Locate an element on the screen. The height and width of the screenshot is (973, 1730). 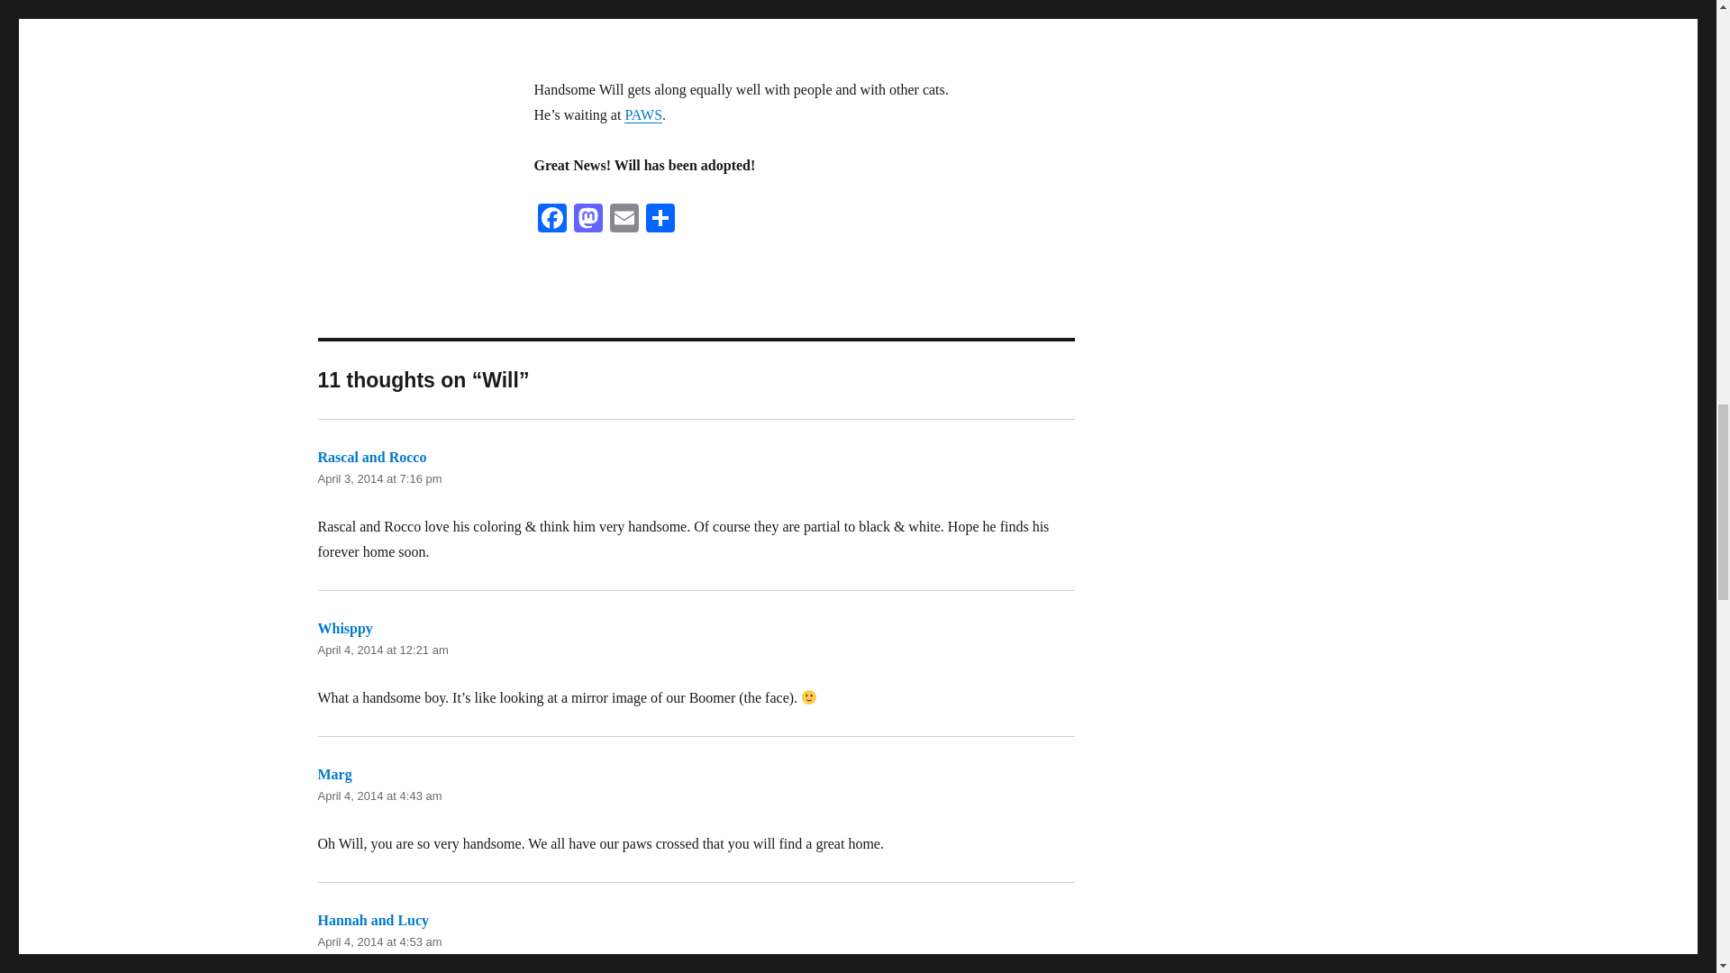
Marg is located at coordinates (333, 775).